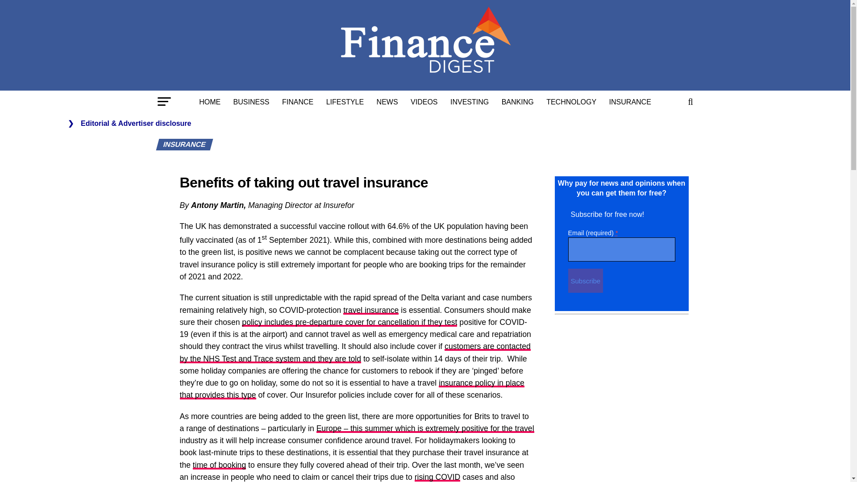 This screenshot has width=857, height=482. I want to click on Business, so click(251, 102).